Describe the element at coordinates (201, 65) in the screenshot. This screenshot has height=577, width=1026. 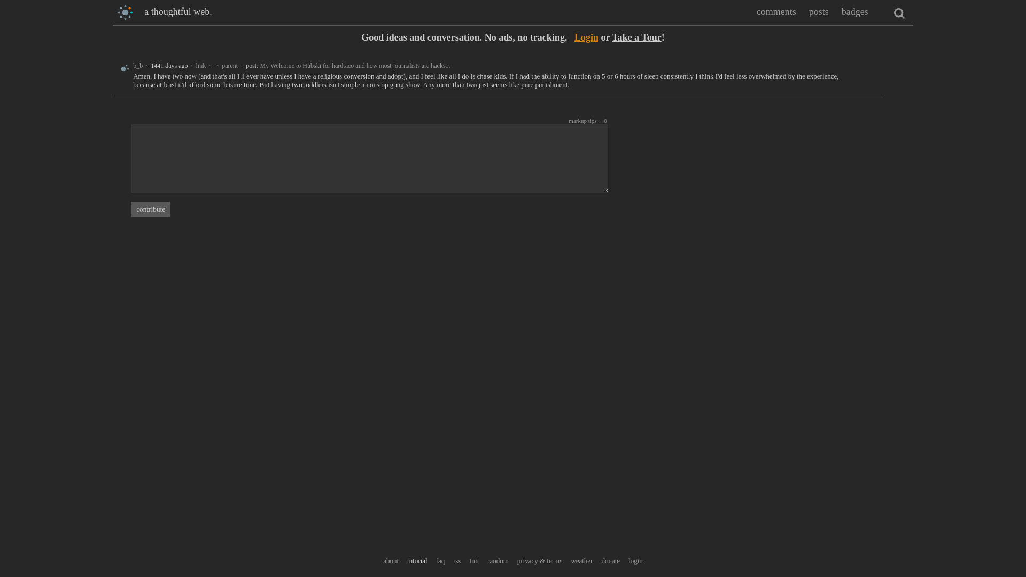
I see `link` at that location.